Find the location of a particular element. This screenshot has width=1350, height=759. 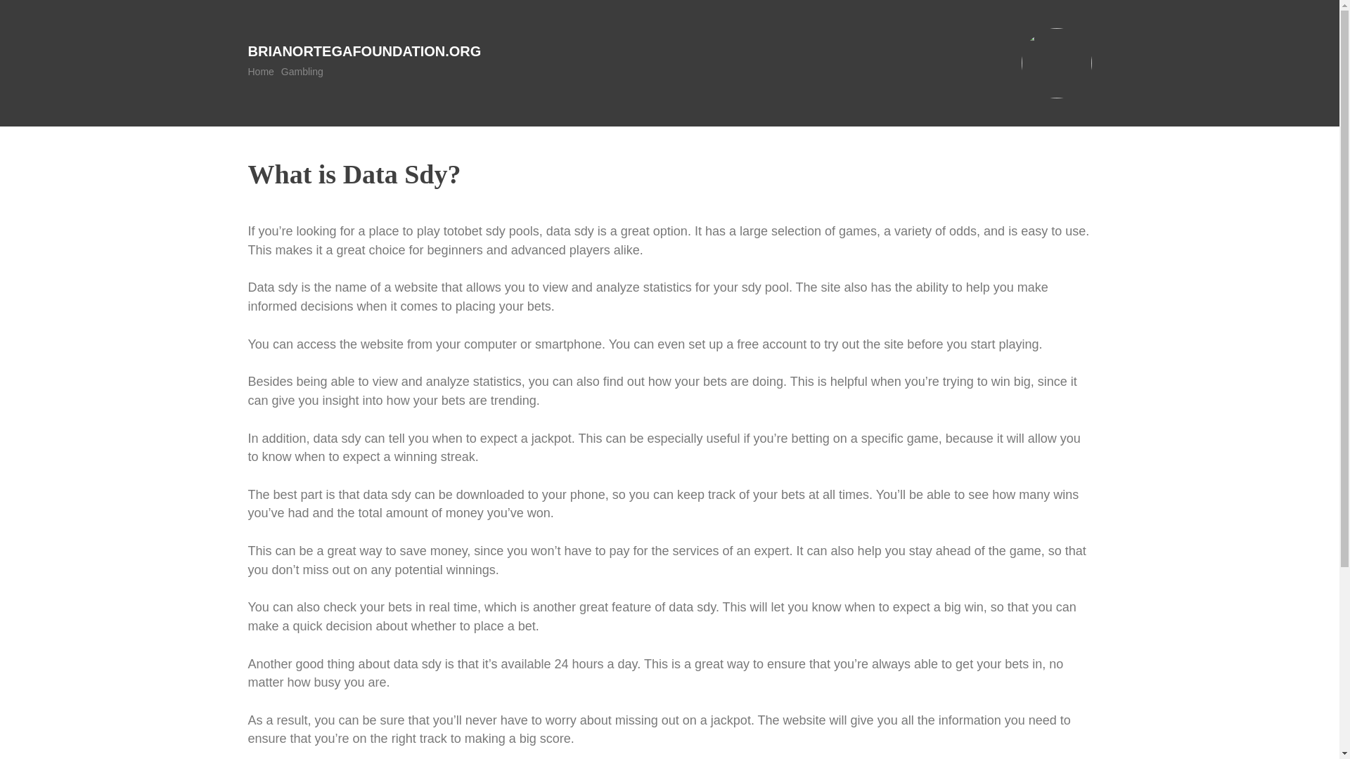

Brianortegafoundation.org is located at coordinates (364, 51).